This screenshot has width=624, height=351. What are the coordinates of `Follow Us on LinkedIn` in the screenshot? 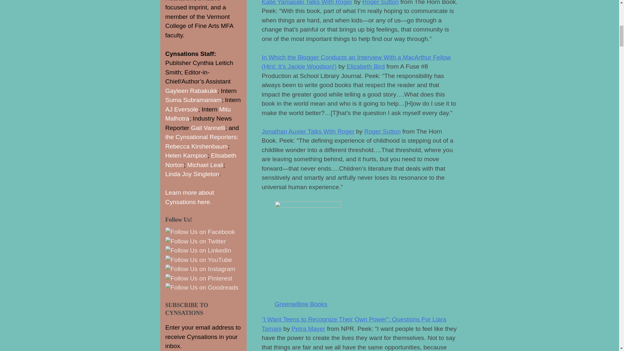 It's located at (198, 251).